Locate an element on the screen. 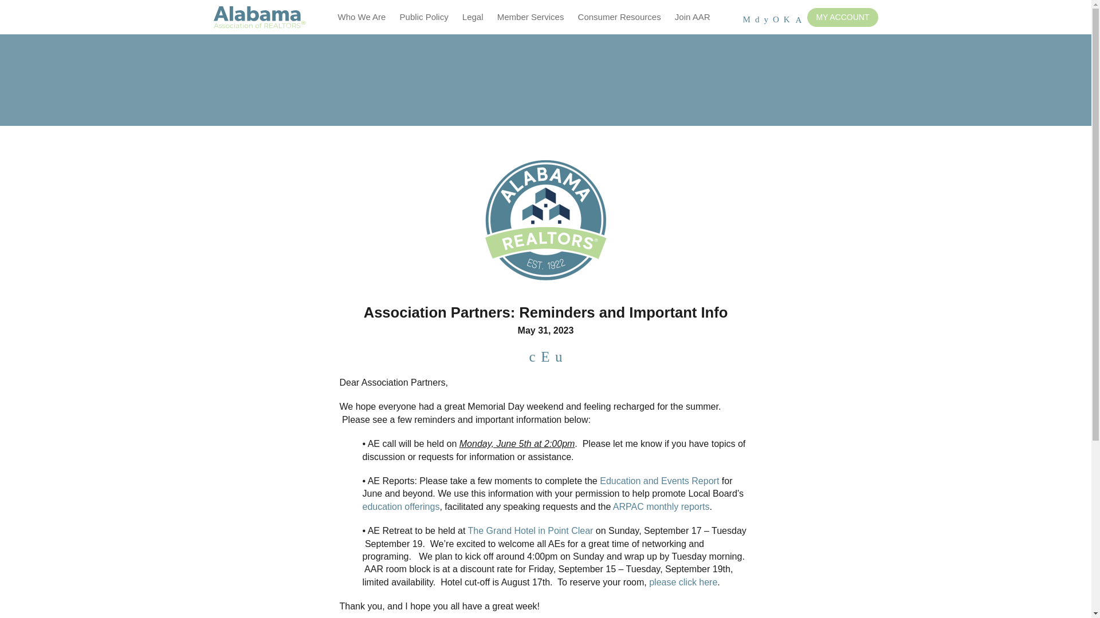  ARPAC monthly reports is located at coordinates (661, 506).